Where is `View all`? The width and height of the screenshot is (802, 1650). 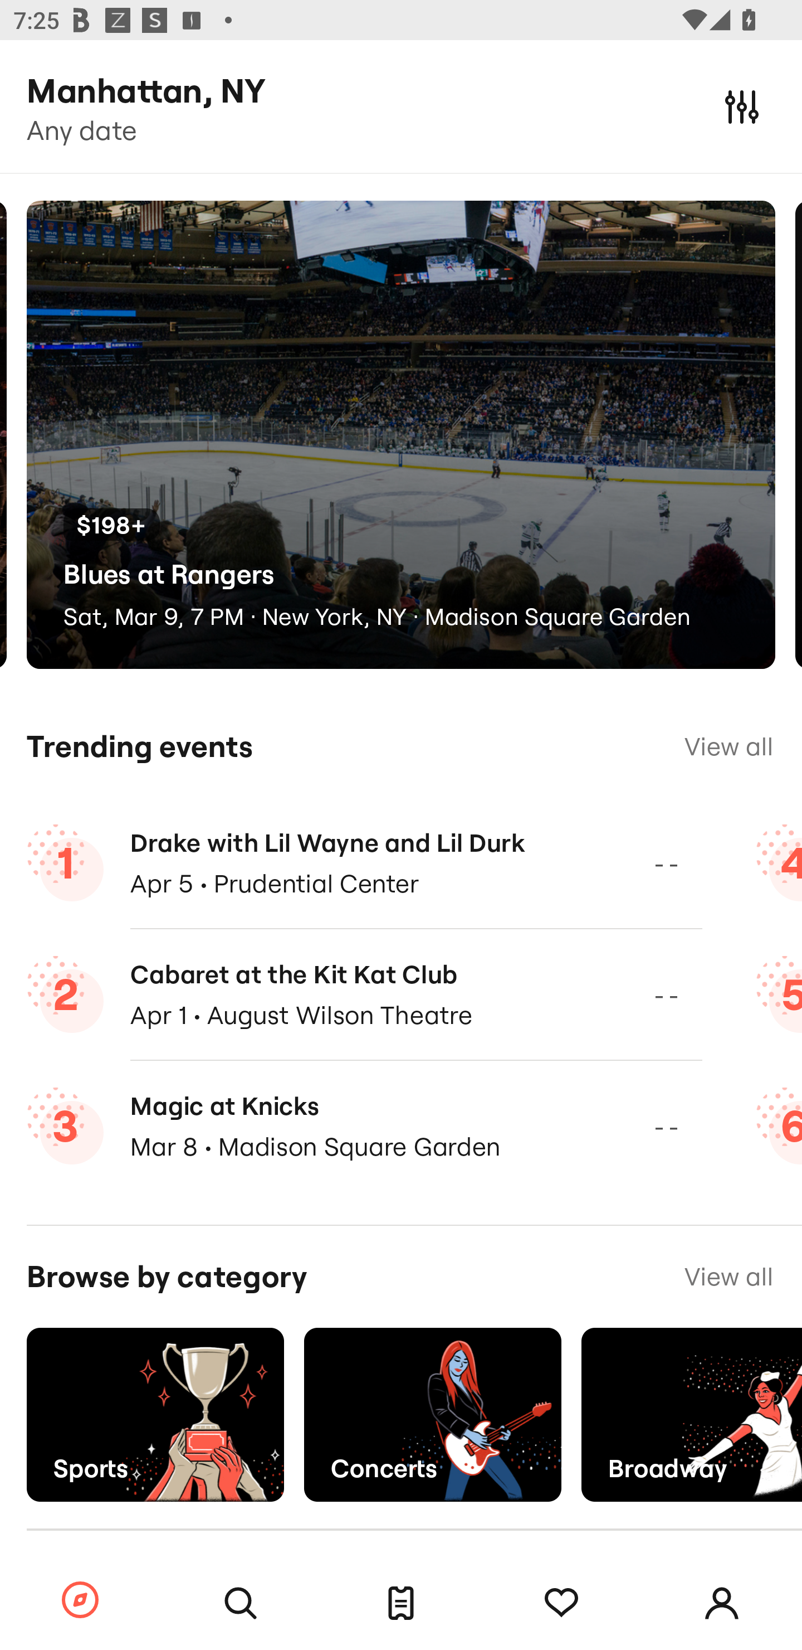
View all is located at coordinates (728, 1277).